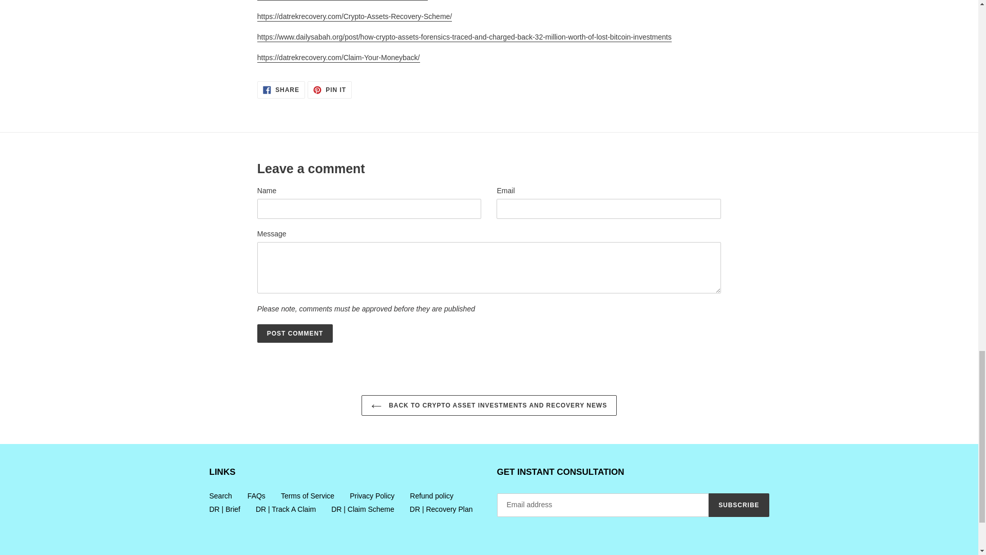 This screenshot has height=555, width=986. I want to click on FAQs, so click(295, 333).